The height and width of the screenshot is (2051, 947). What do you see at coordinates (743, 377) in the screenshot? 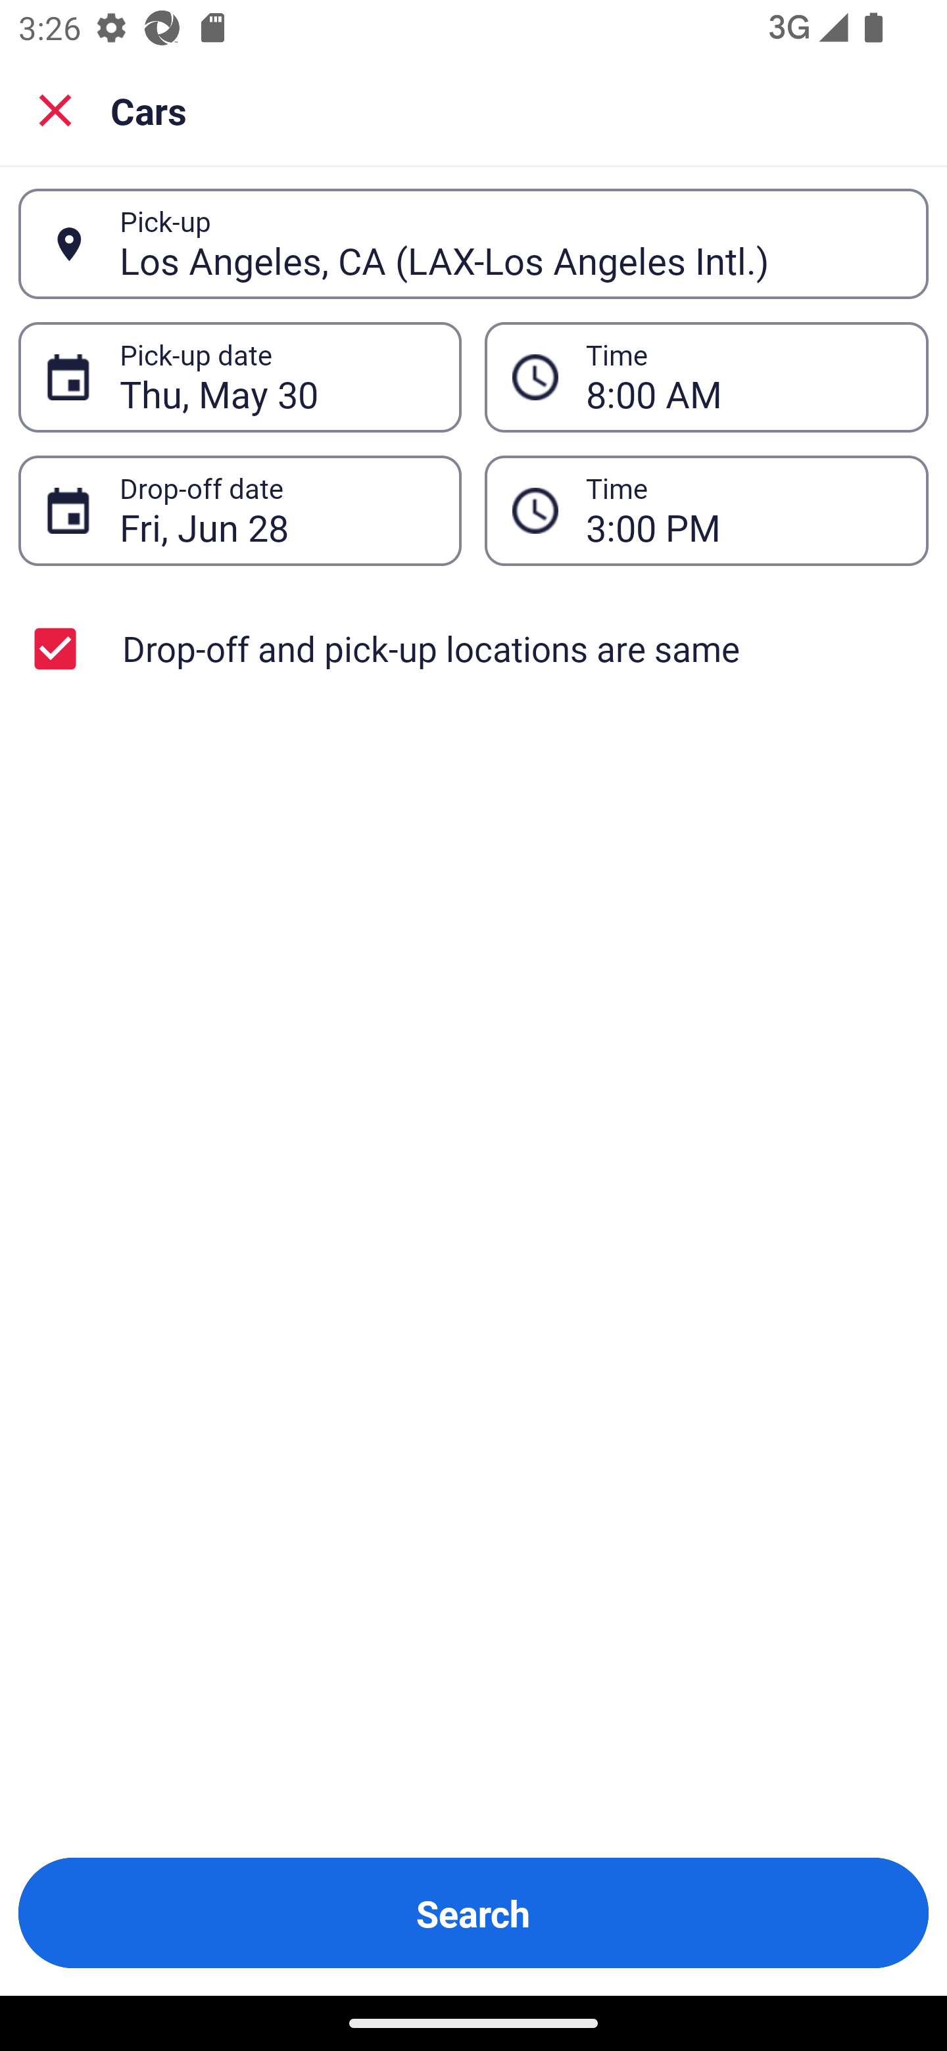
I see `8:00 AM` at bounding box center [743, 377].